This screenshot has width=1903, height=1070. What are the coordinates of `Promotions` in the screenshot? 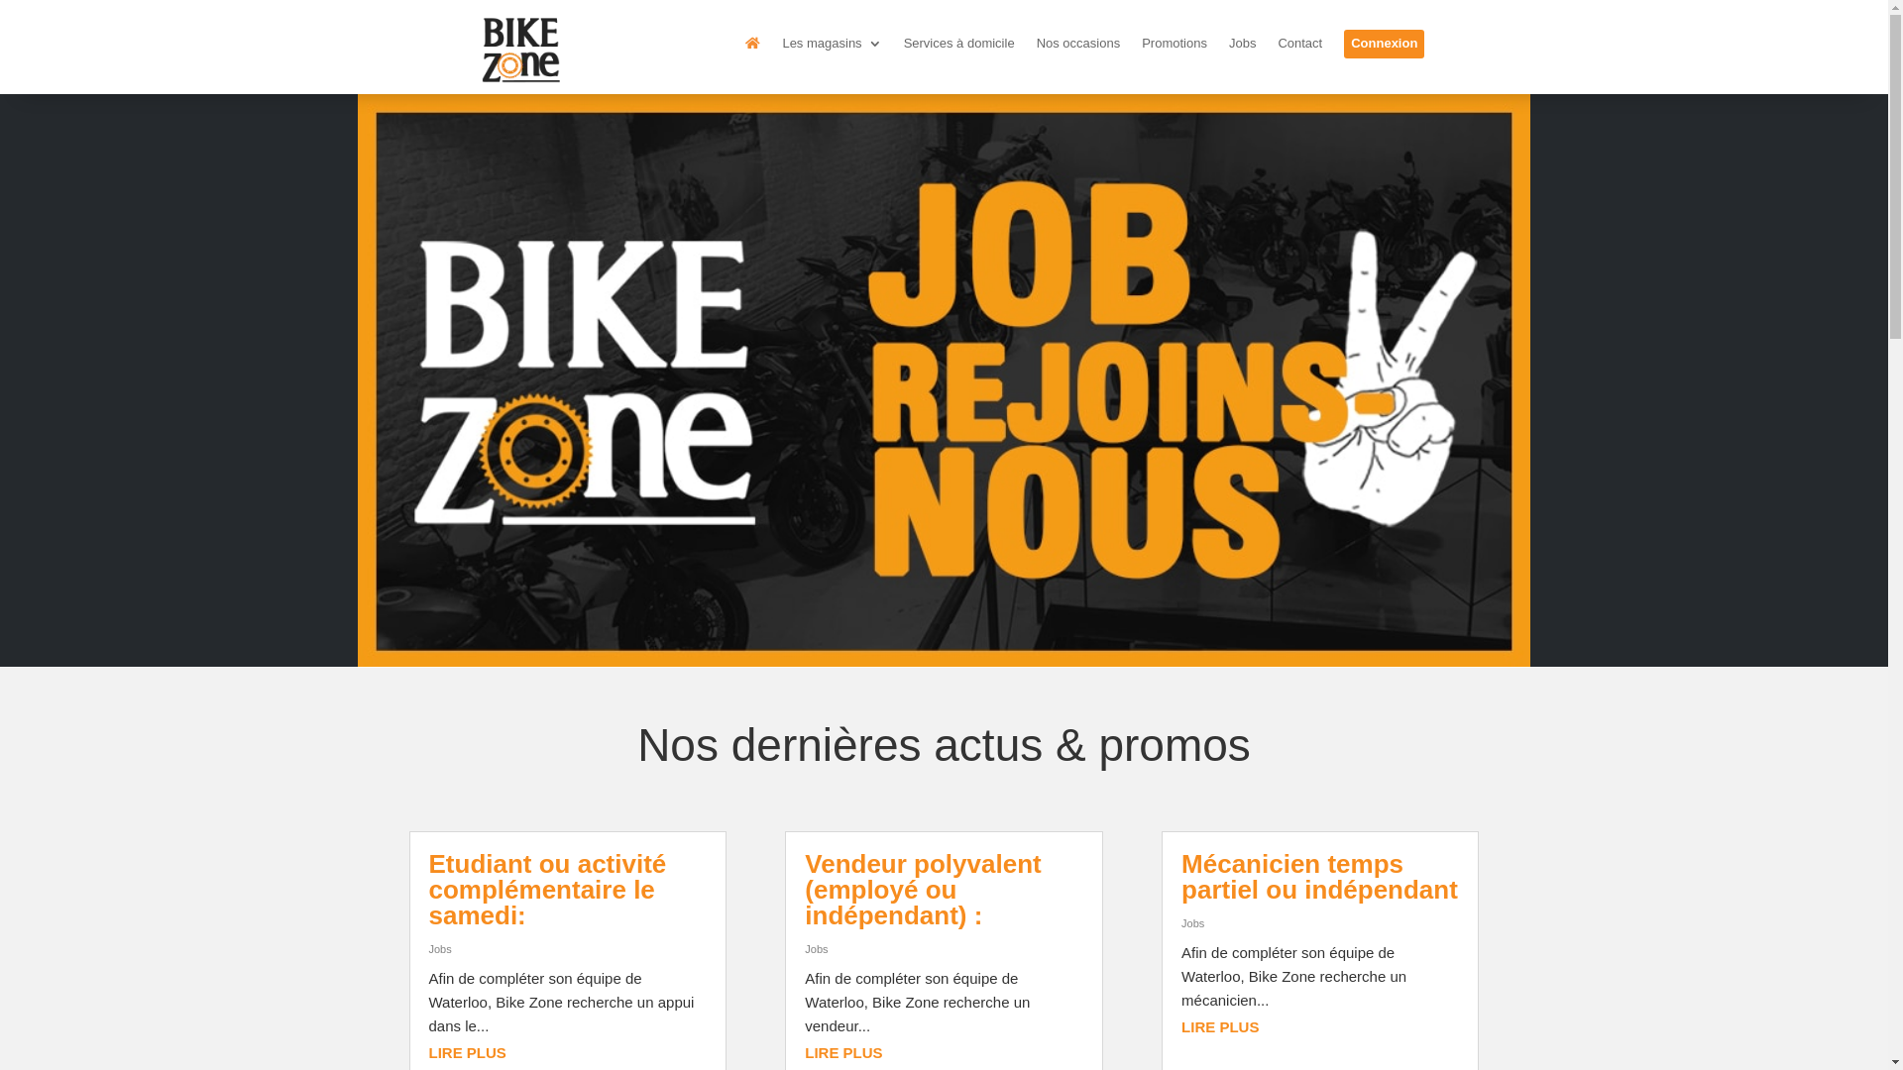 It's located at (1175, 48).